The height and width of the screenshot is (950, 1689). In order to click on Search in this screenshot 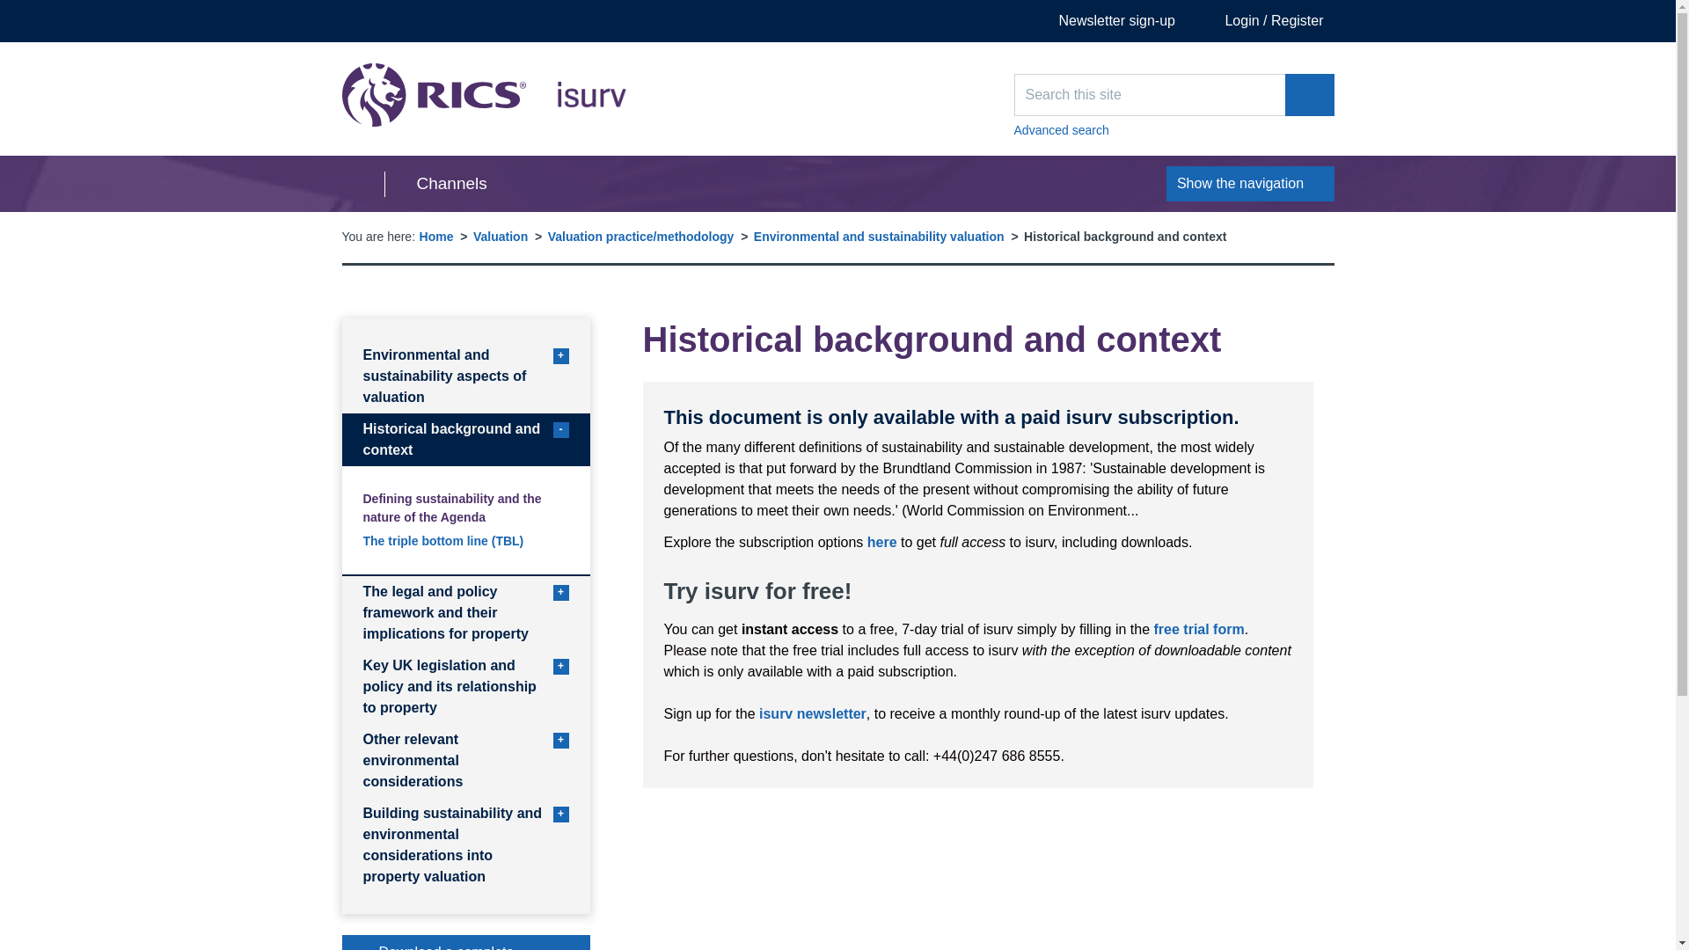, I will do `click(500, 236)`.